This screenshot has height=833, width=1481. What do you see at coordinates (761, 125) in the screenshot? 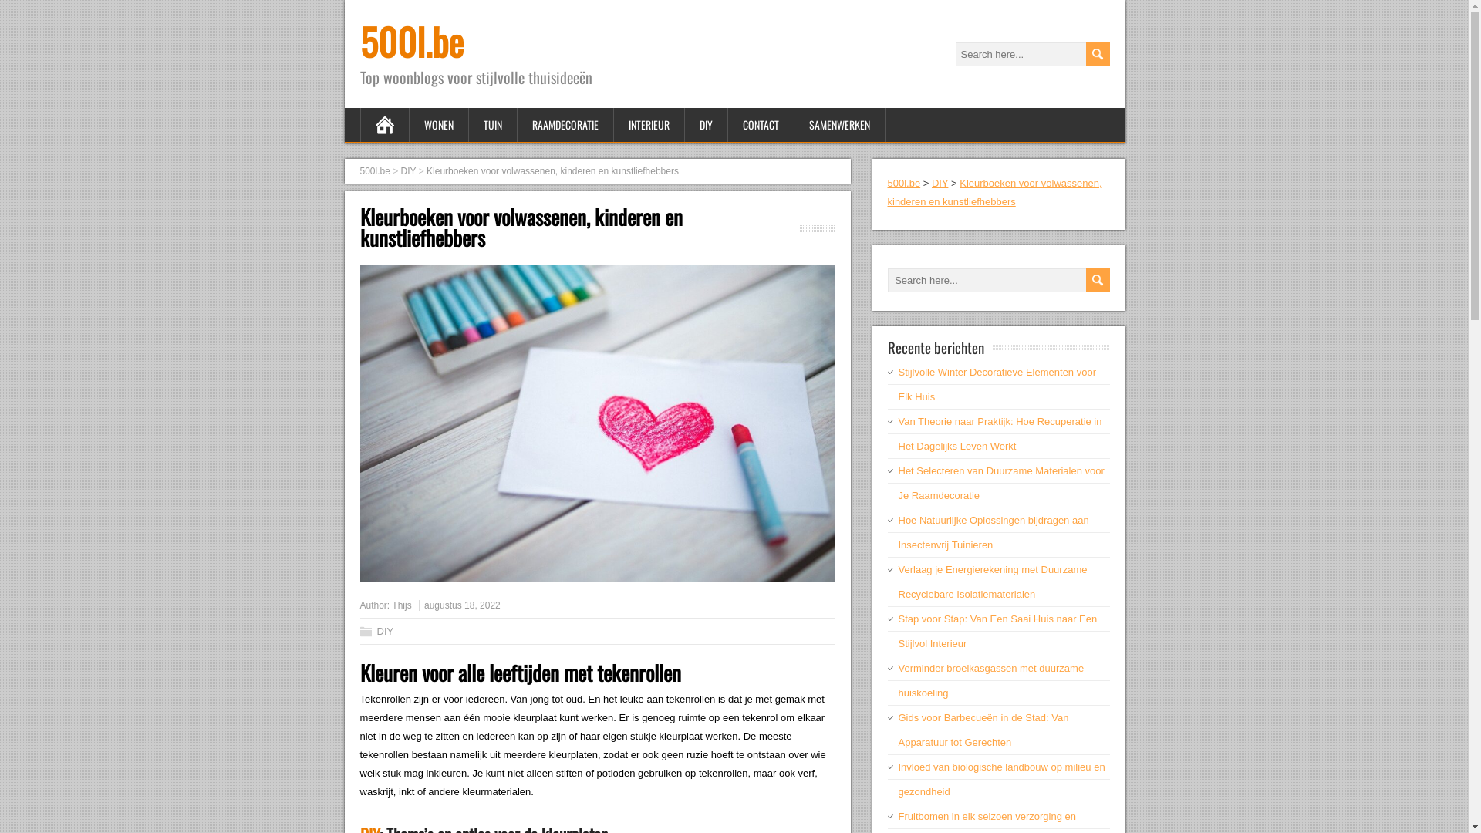
I see `CONTACT` at bounding box center [761, 125].